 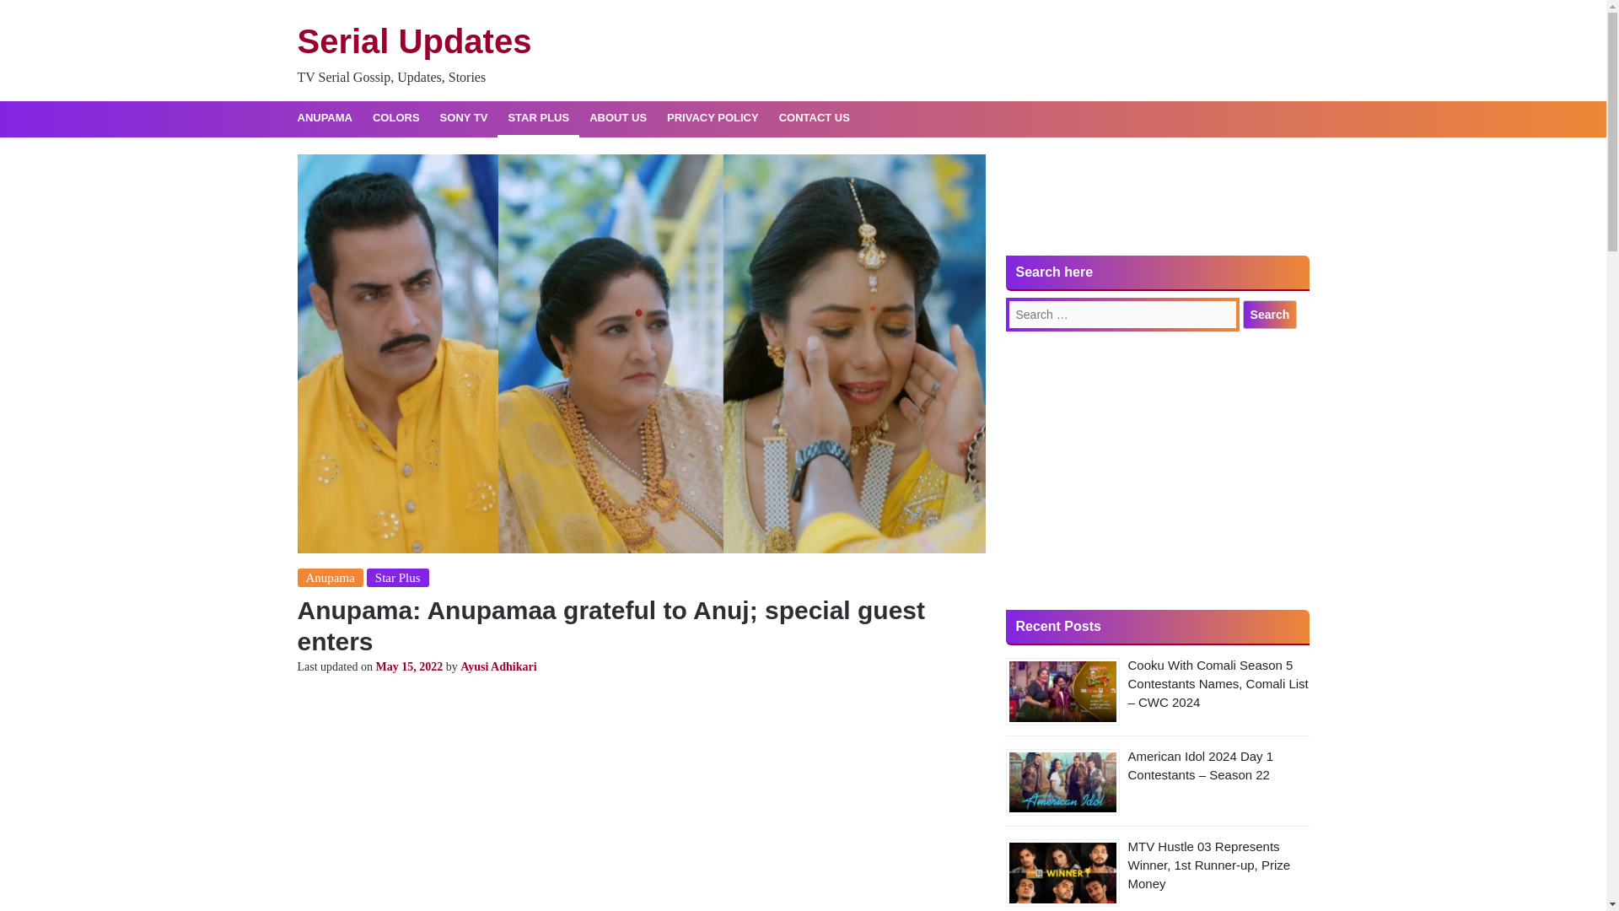 What do you see at coordinates (464, 118) in the screenshot?
I see `SONY TV` at bounding box center [464, 118].